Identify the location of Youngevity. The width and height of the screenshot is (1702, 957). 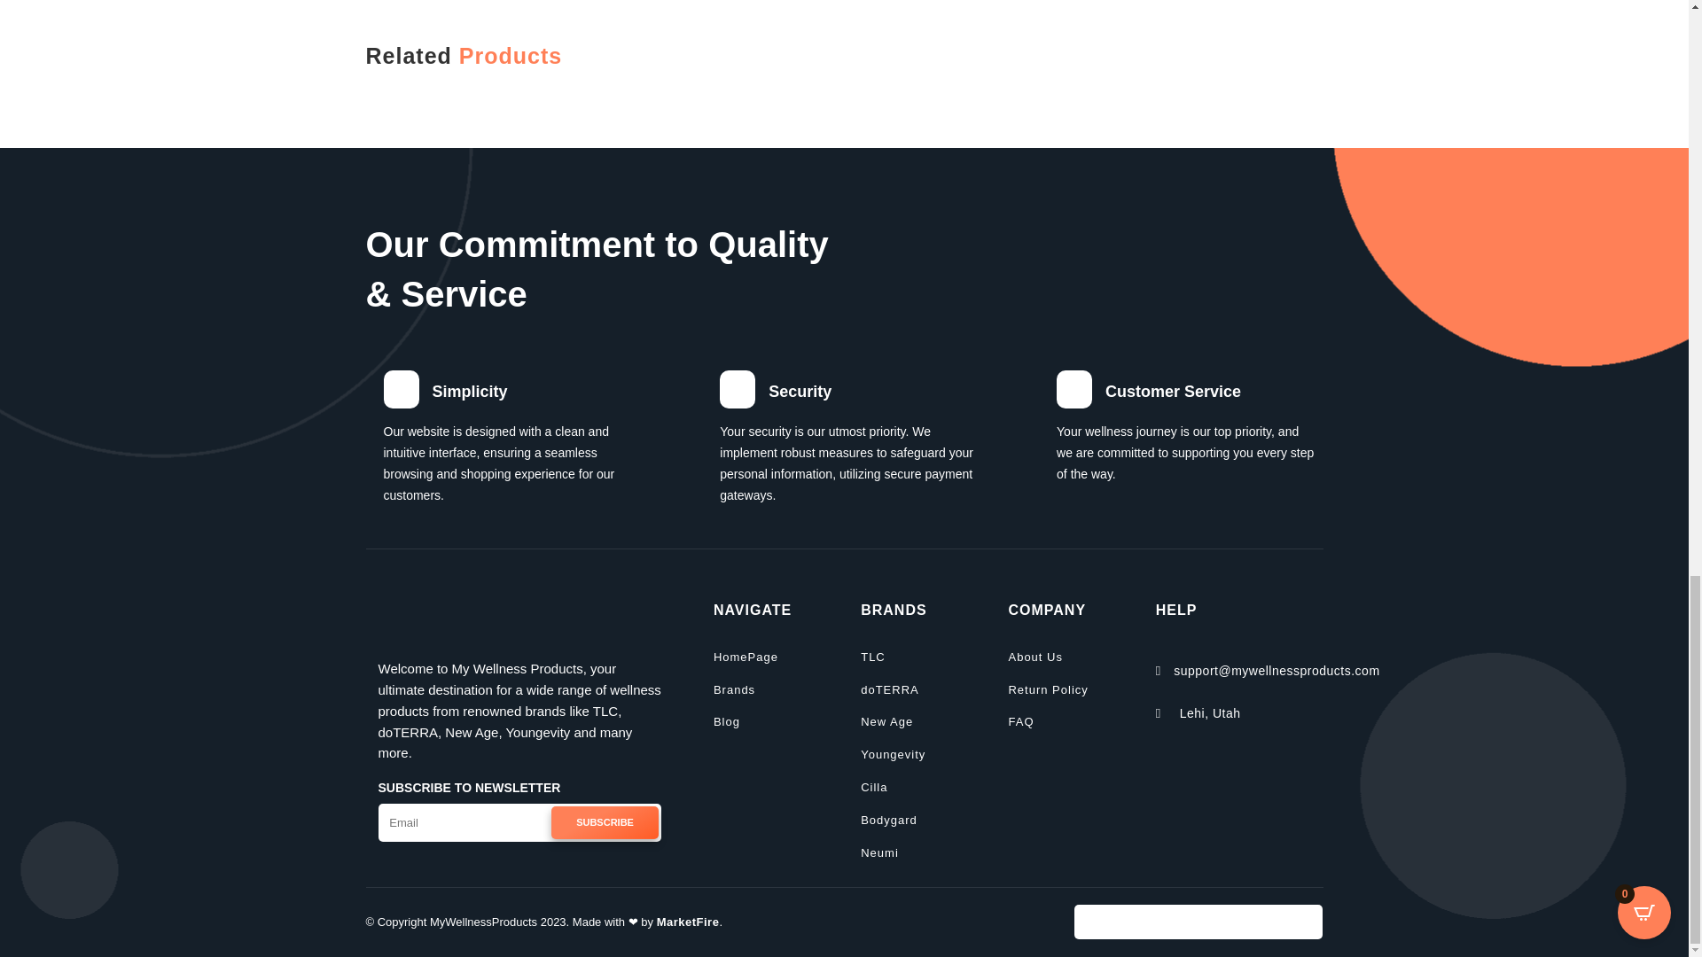
(894, 757).